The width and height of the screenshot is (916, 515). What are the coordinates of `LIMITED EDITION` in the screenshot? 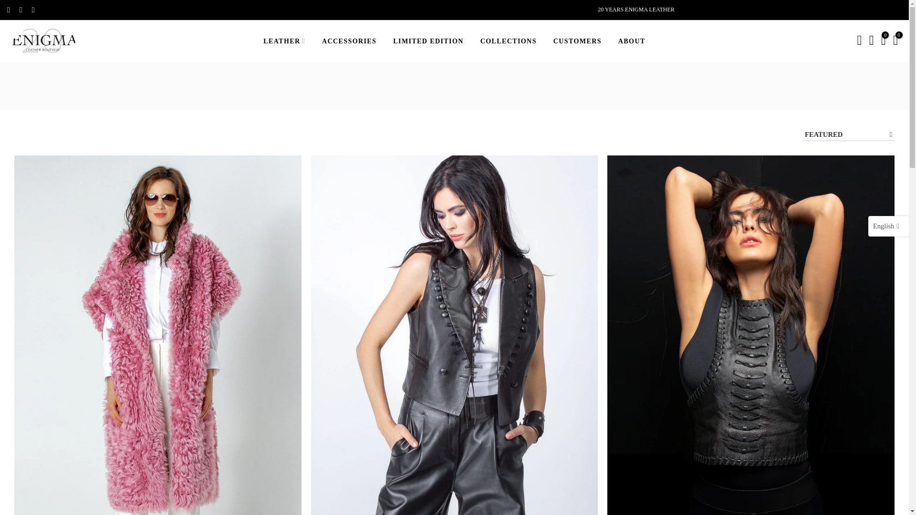 It's located at (428, 41).